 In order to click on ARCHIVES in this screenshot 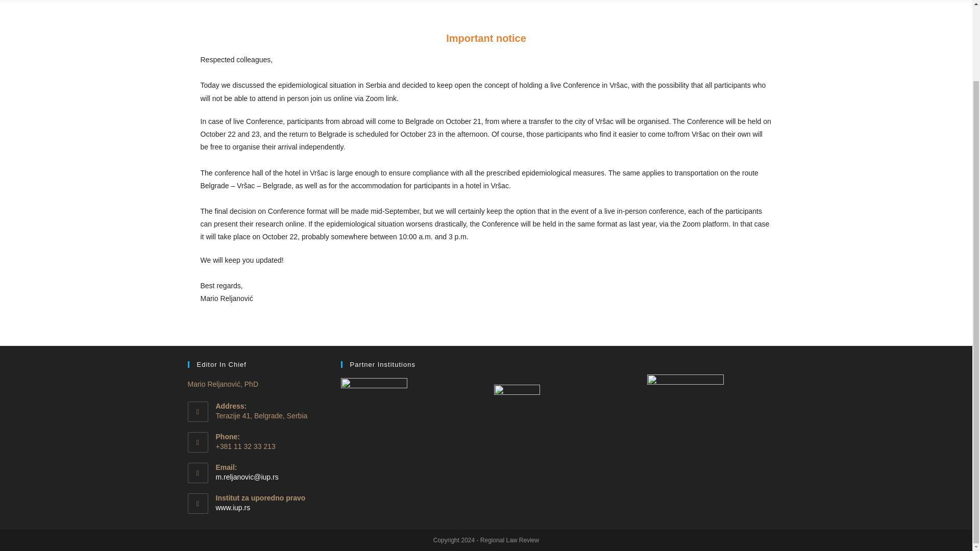, I will do `click(551, 1)`.